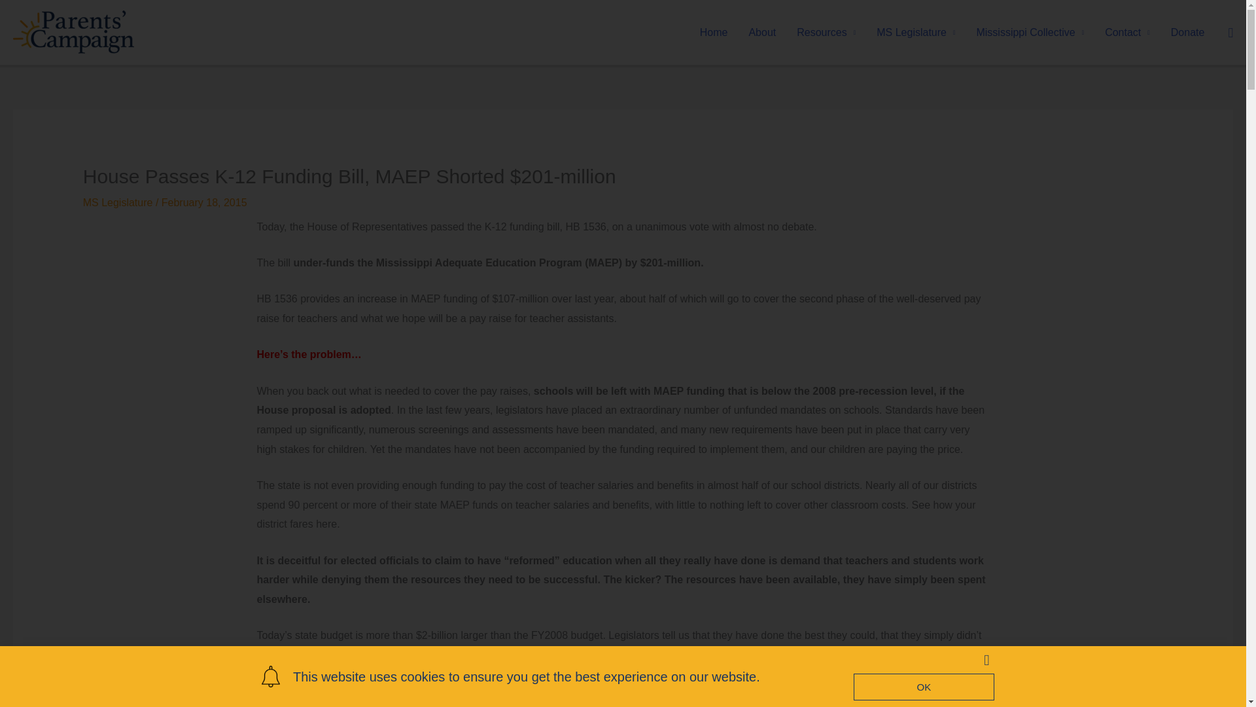 The height and width of the screenshot is (707, 1256). I want to click on MS Legislature, so click(916, 32).